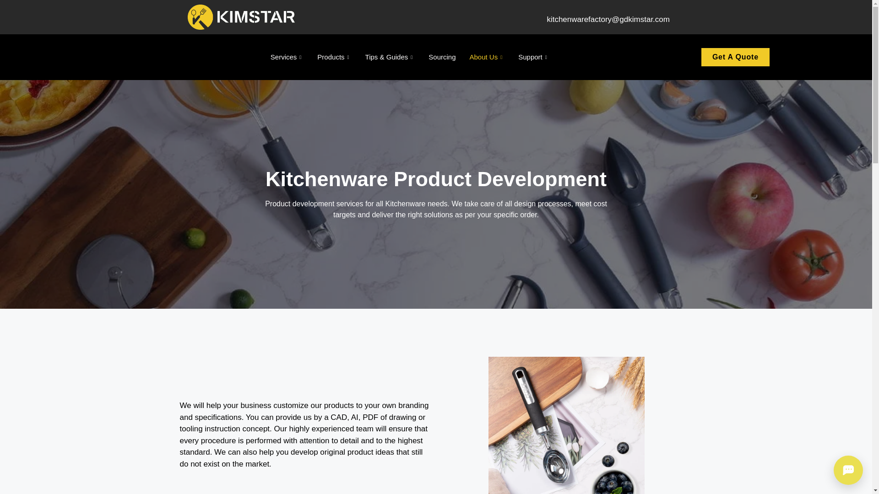  Describe the element at coordinates (334, 57) in the screenshot. I see `Products` at that location.